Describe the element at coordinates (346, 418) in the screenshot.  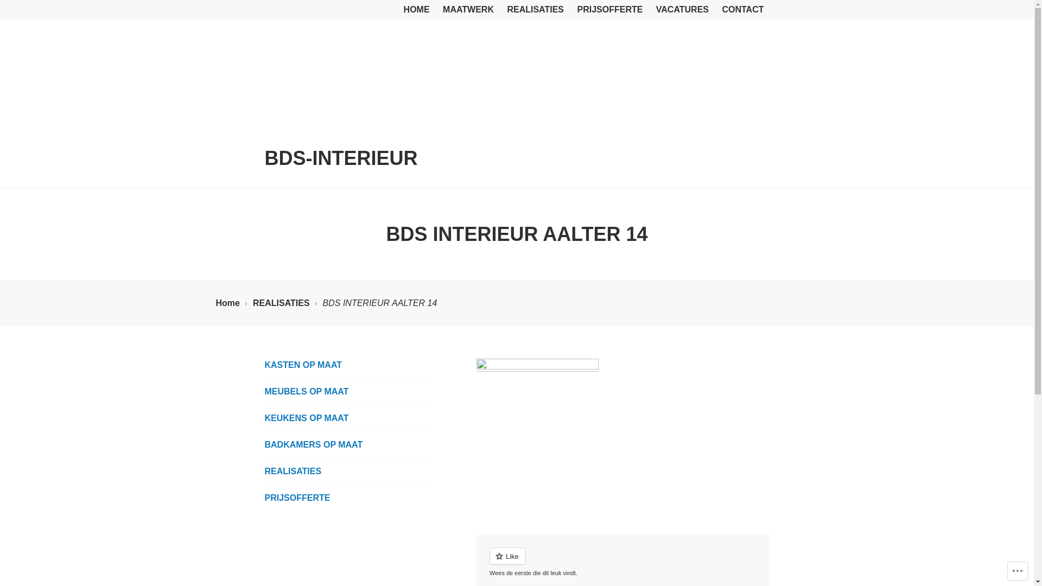
I see `KEUKENS OP MAAT` at that location.